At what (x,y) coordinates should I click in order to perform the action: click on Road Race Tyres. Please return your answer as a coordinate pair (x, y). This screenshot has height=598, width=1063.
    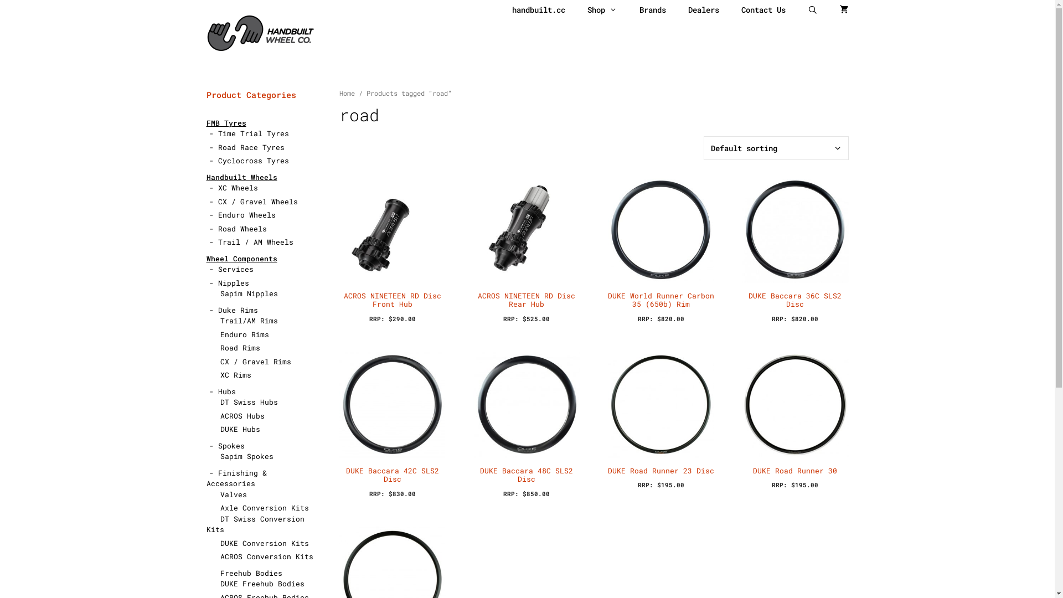
    Looking at the image, I should click on (251, 147).